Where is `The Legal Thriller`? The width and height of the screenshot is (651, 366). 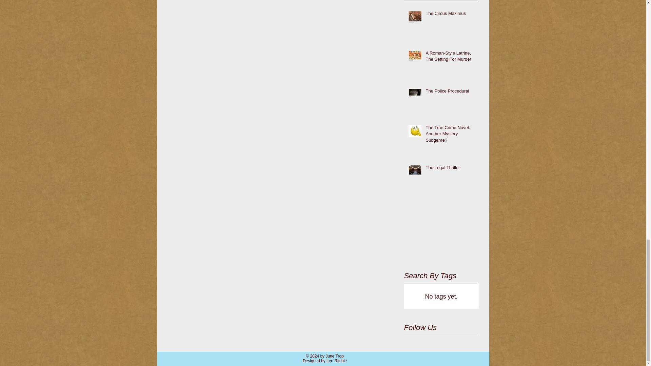
The Legal Thriller is located at coordinates (450, 169).